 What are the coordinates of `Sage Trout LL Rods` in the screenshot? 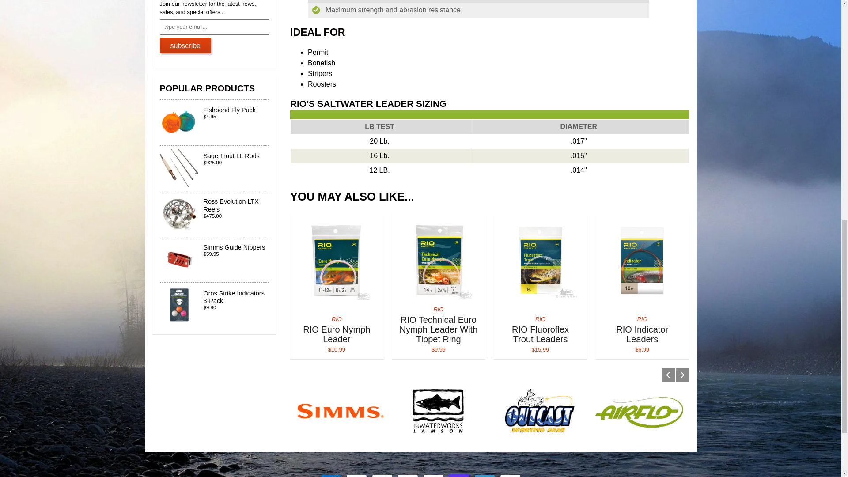 It's located at (215, 305).